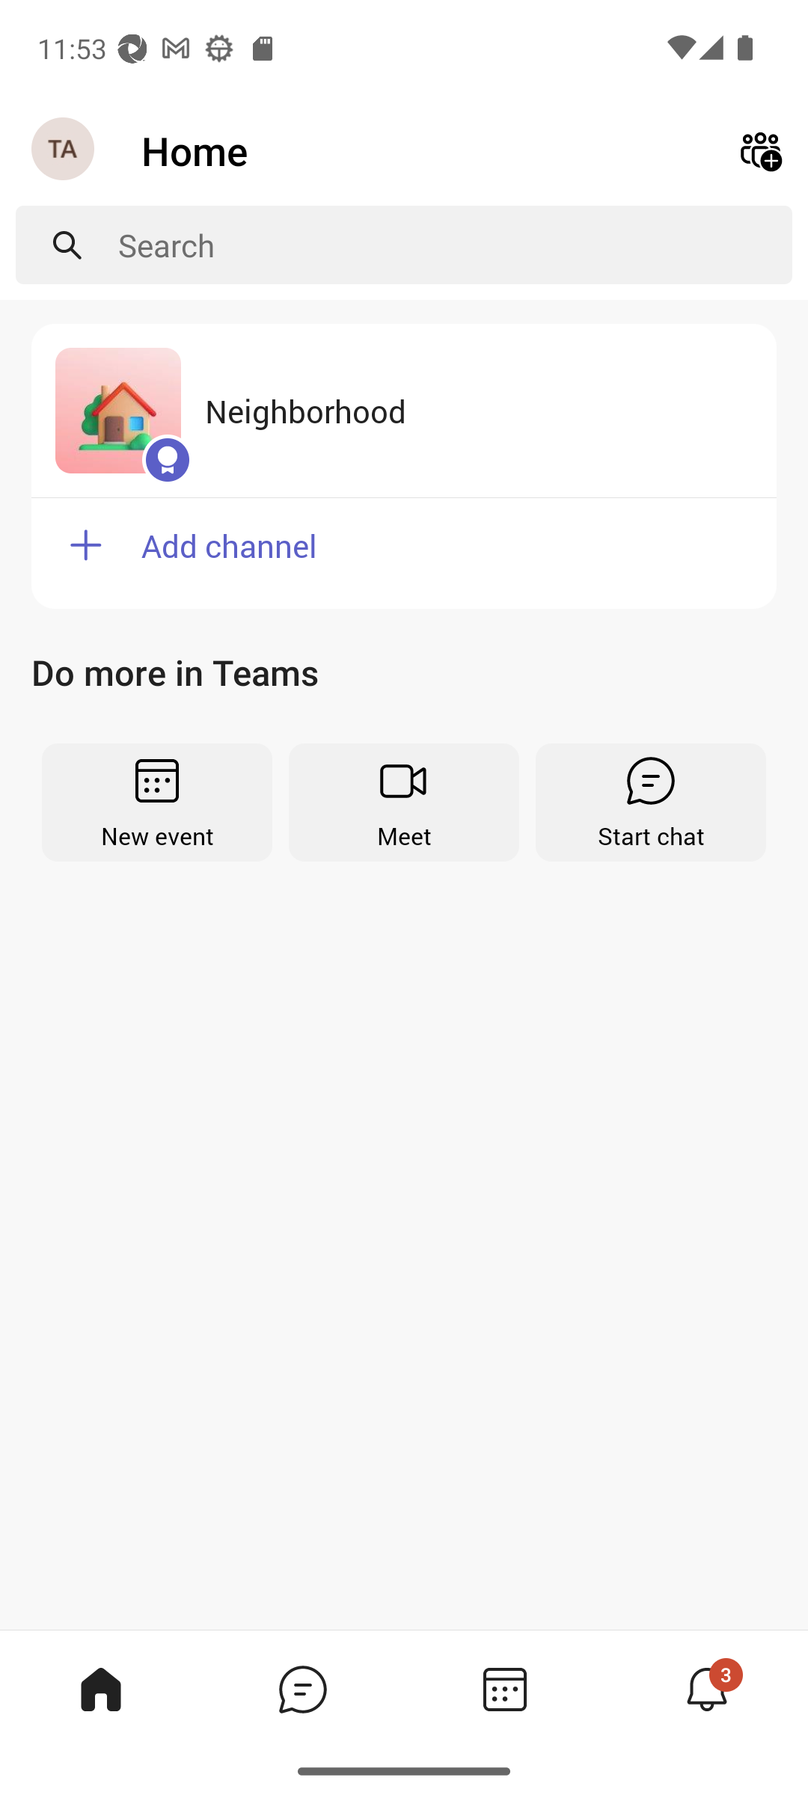 Image resolution: width=808 pixels, height=1795 pixels. What do you see at coordinates (100, 1689) in the screenshot?
I see `Home tab, 1 of 4` at bounding box center [100, 1689].